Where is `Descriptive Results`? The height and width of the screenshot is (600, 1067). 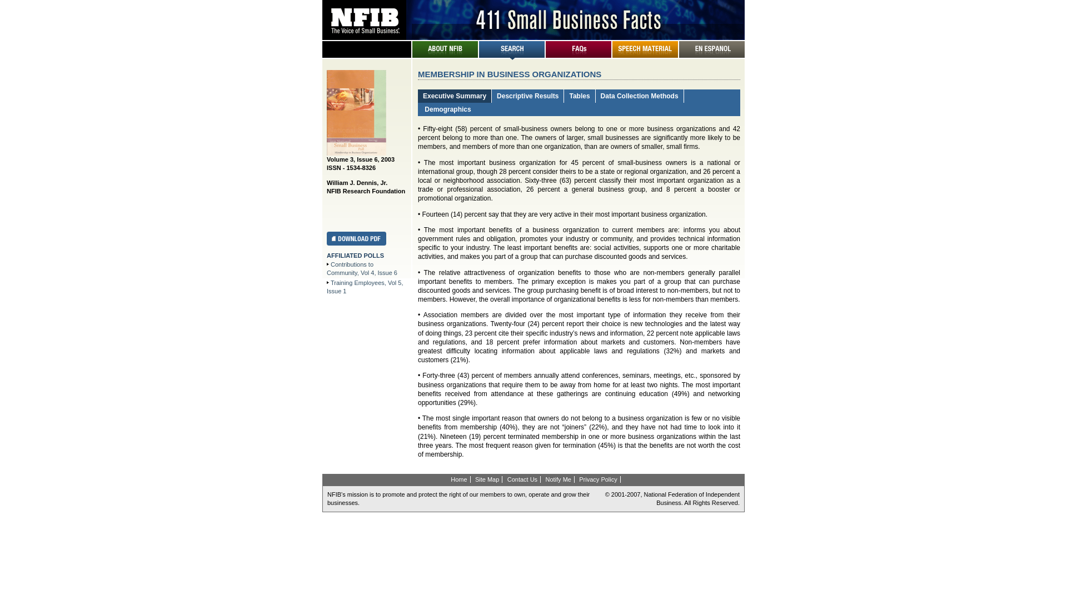
Descriptive Results is located at coordinates (528, 96).